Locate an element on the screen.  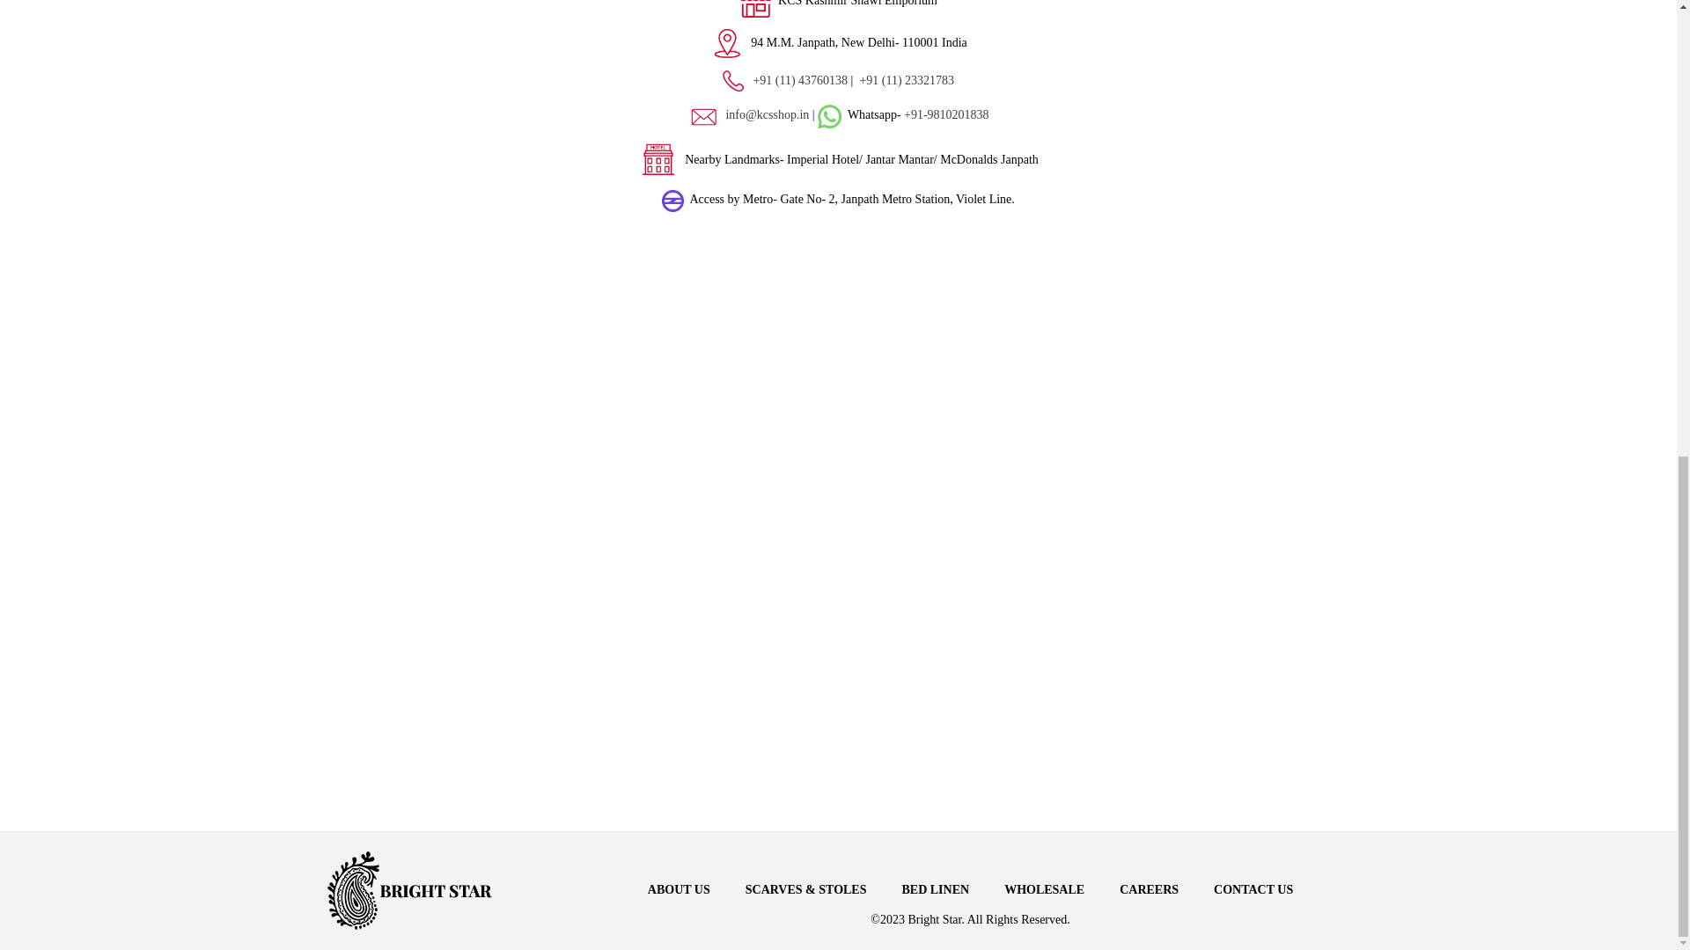
CAREERS is located at coordinates (1148, 890).